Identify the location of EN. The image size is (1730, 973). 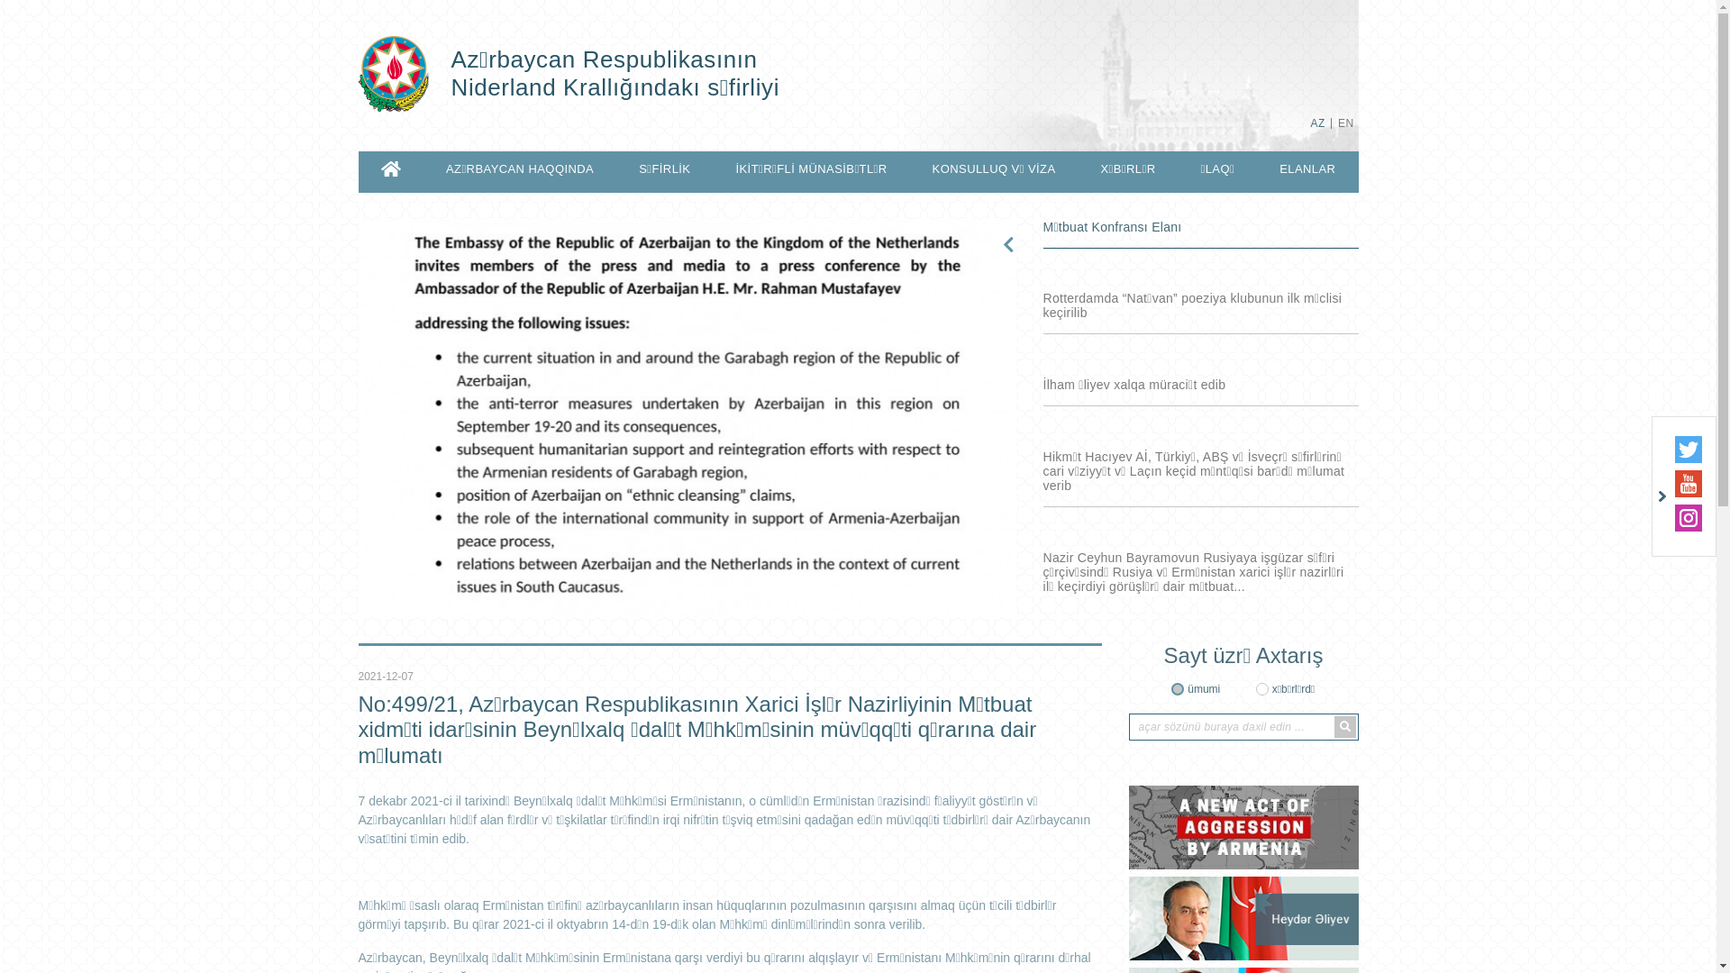
(1346, 123).